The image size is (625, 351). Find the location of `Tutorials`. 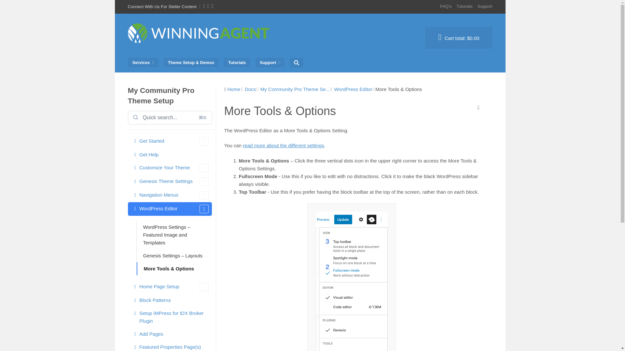

Tutorials is located at coordinates (237, 62).